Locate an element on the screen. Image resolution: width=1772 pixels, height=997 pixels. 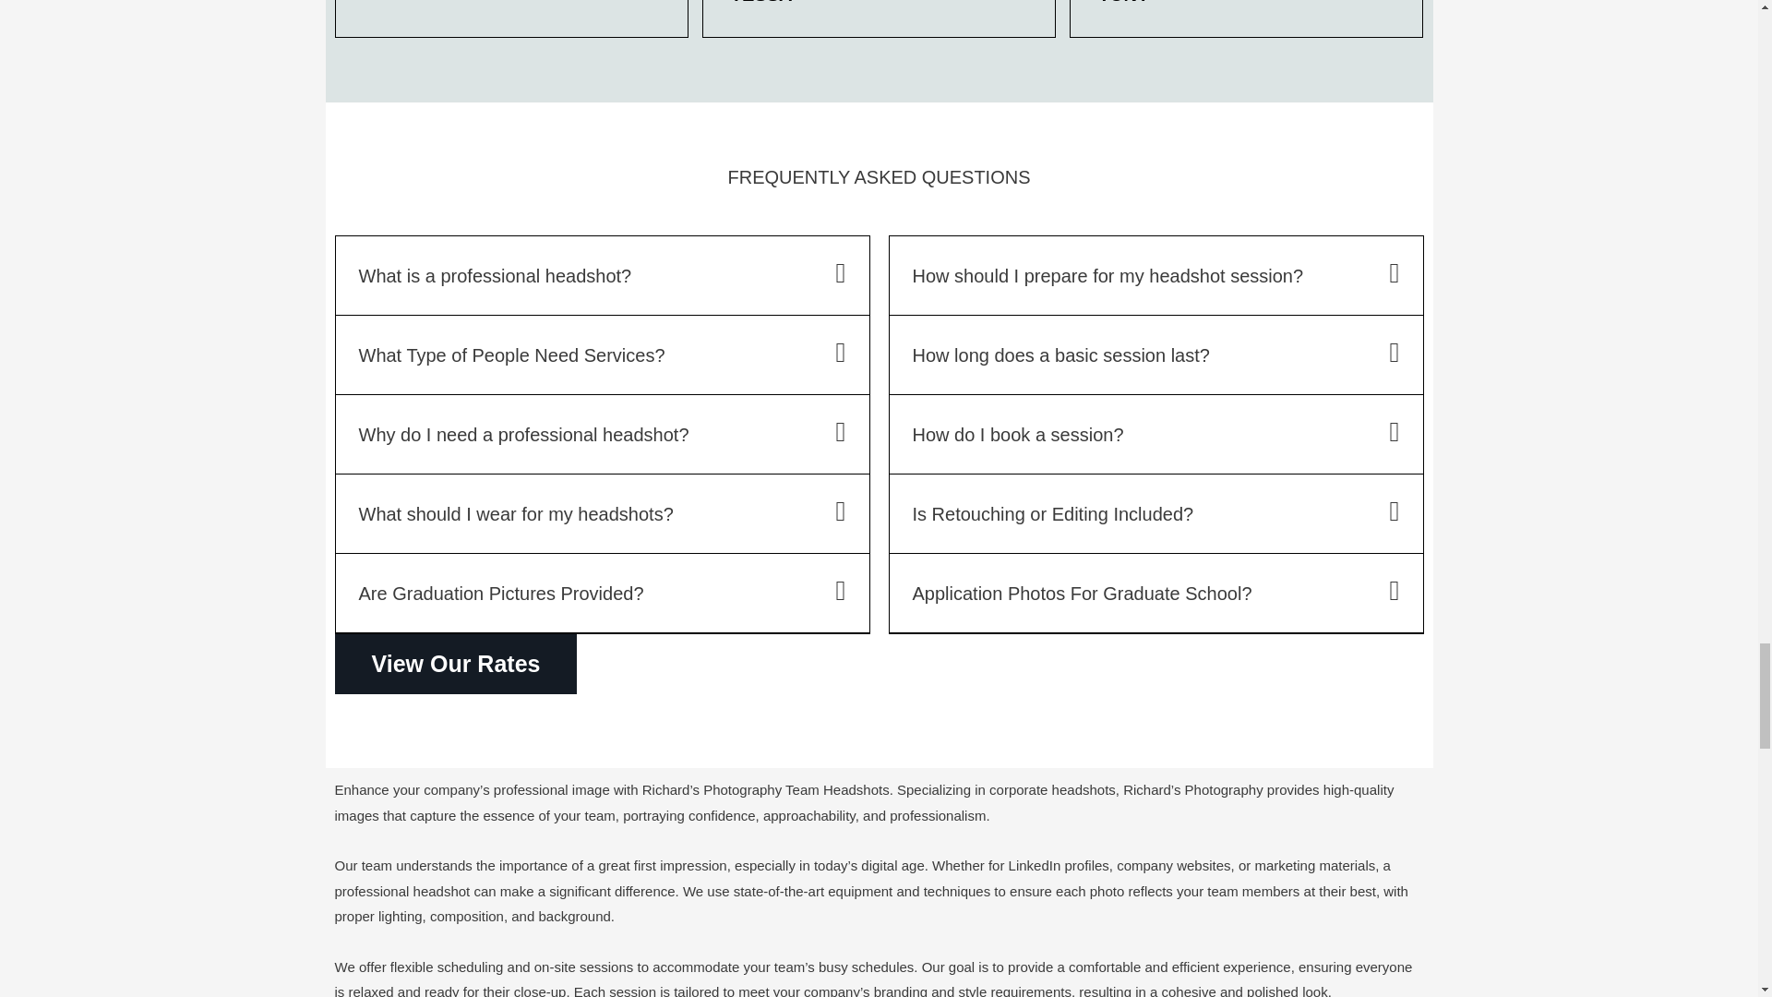
What Type of People Need Services? is located at coordinates (511, 354).